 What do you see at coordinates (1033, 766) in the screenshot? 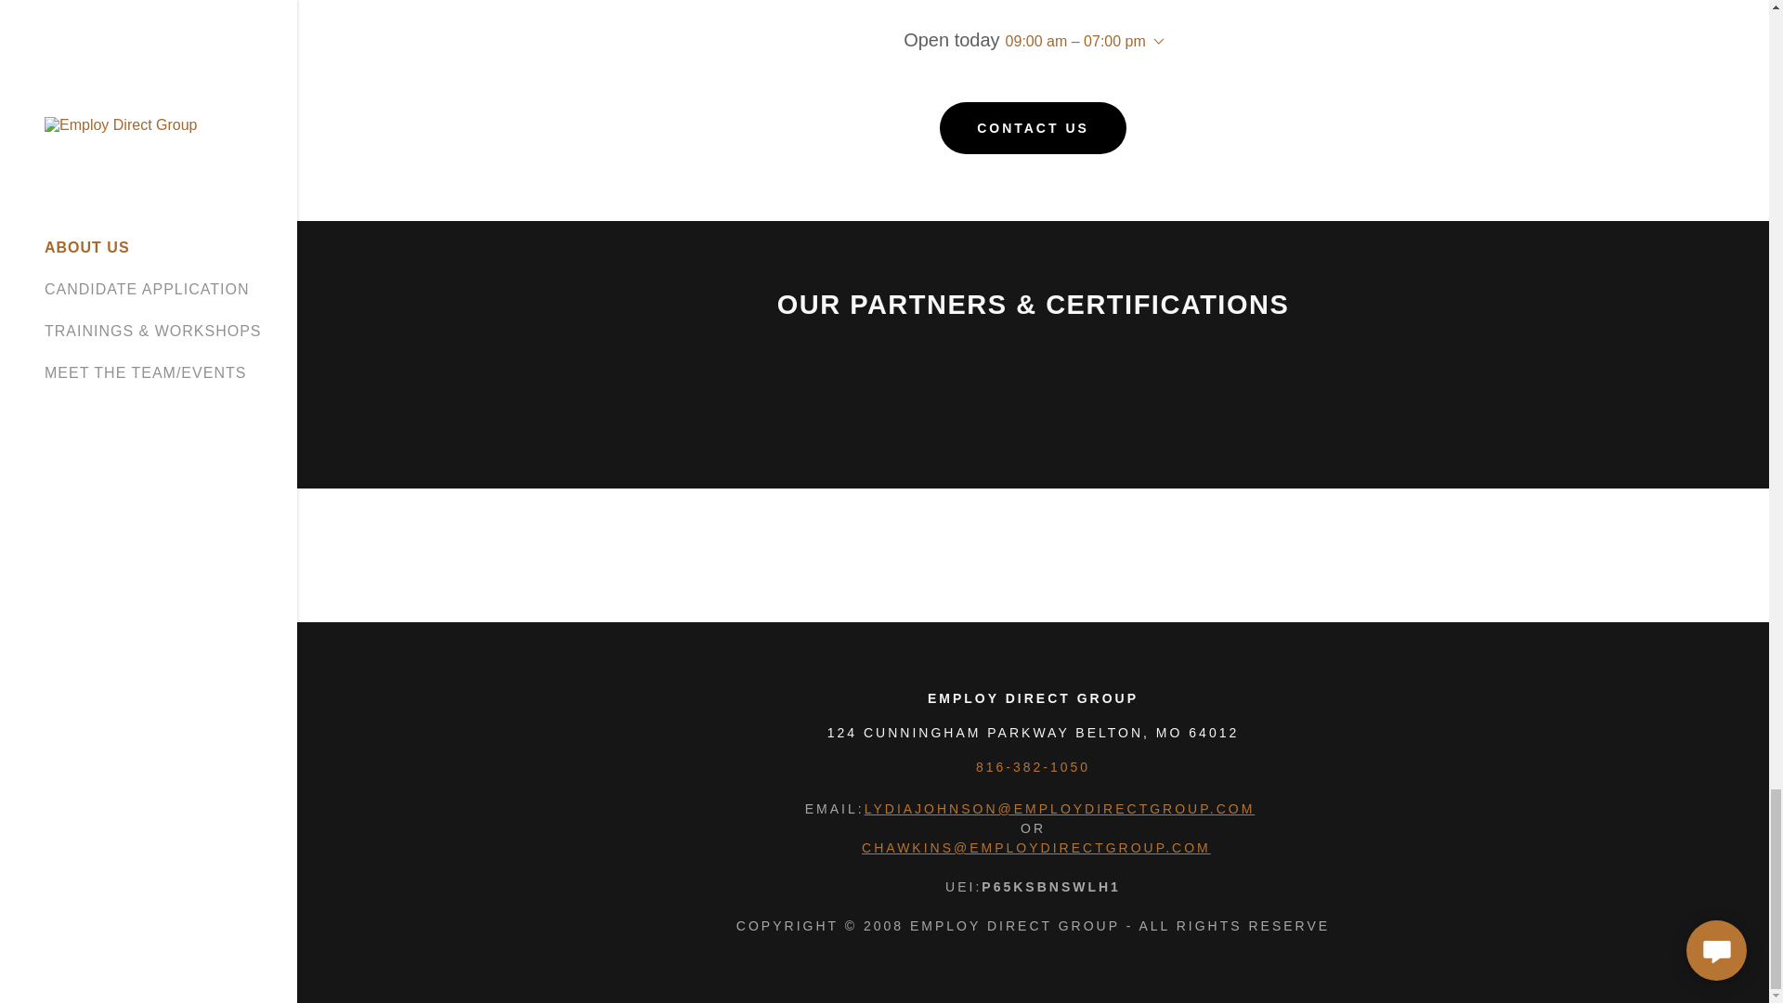
I see `816-382-1050` at bounding box center [1033, 766].